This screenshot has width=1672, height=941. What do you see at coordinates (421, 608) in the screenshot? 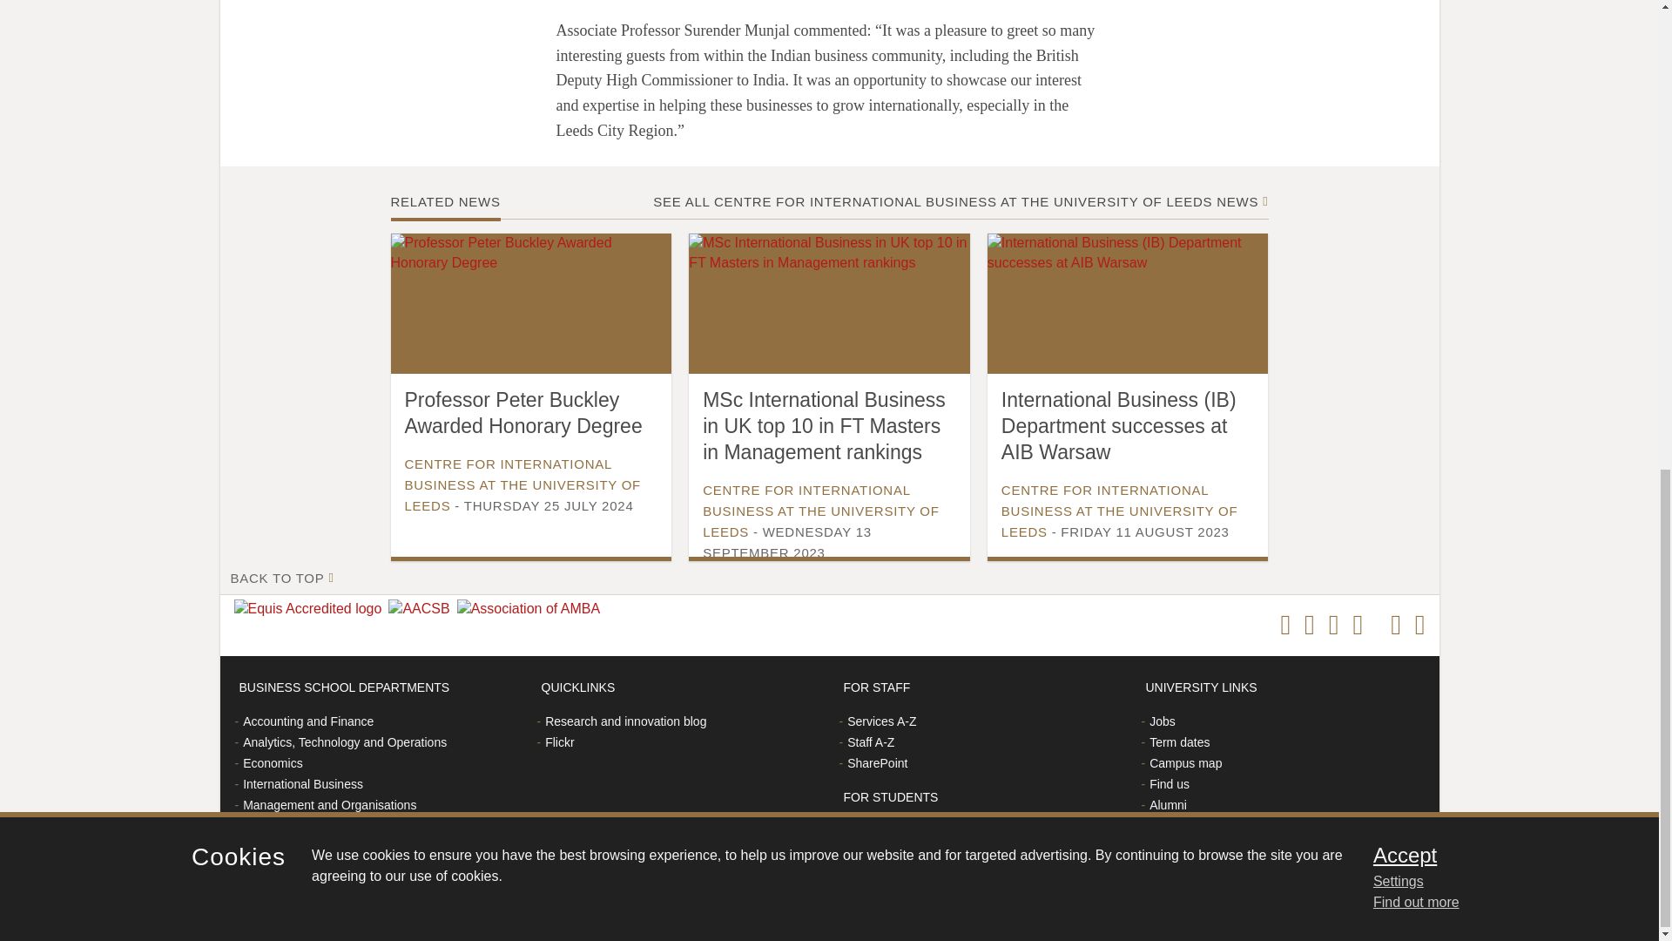
I see `Visit 2-AACSB` at bounding box center [421, 608].